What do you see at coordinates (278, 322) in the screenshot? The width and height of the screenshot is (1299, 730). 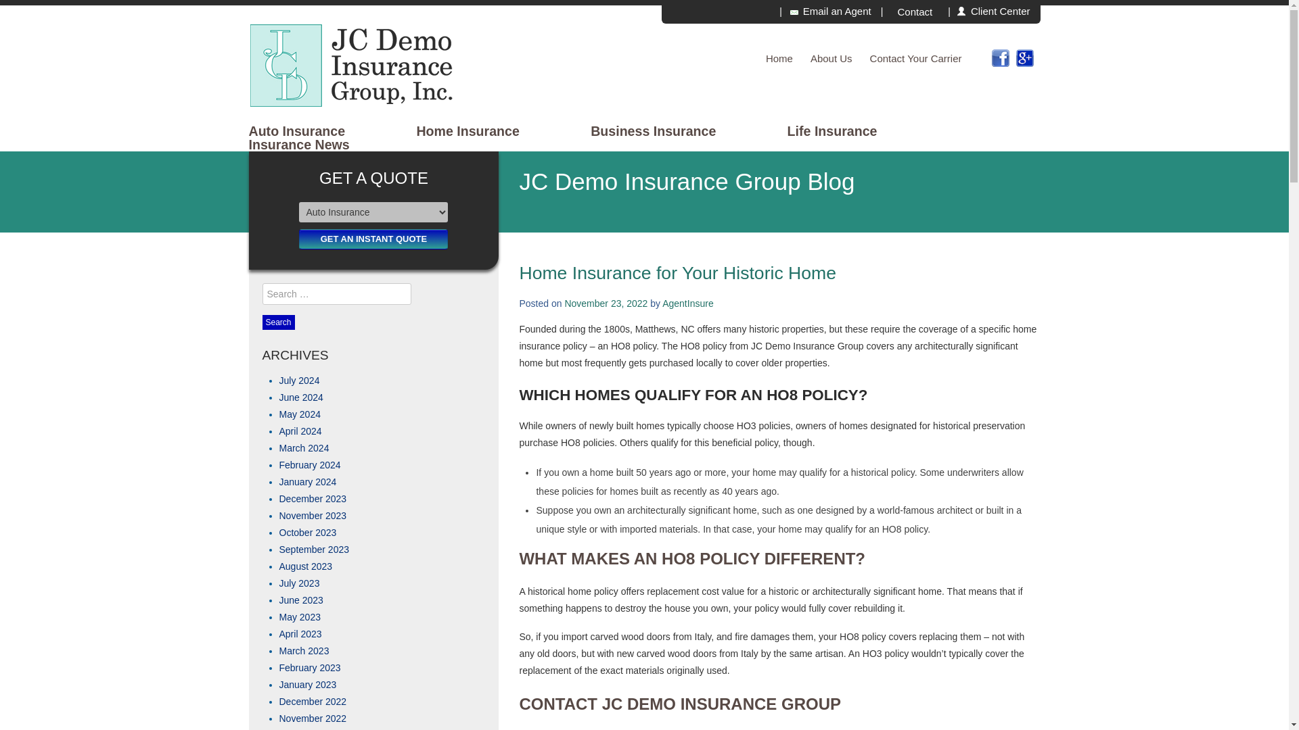 I see `Search` at bounding box center [278, 322].